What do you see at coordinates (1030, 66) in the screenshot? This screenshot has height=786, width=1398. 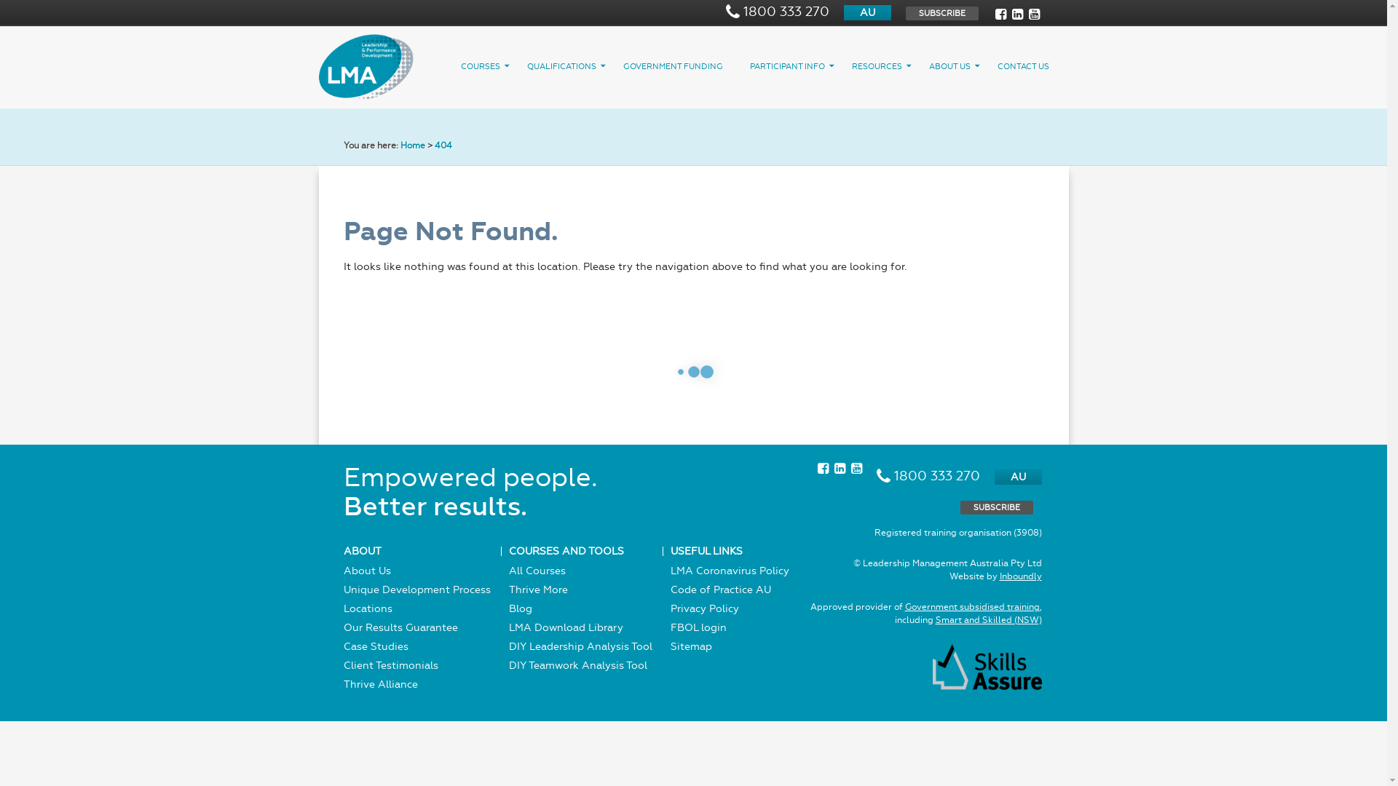 I see `CONTACT US` at bounding box center [1030, 66].